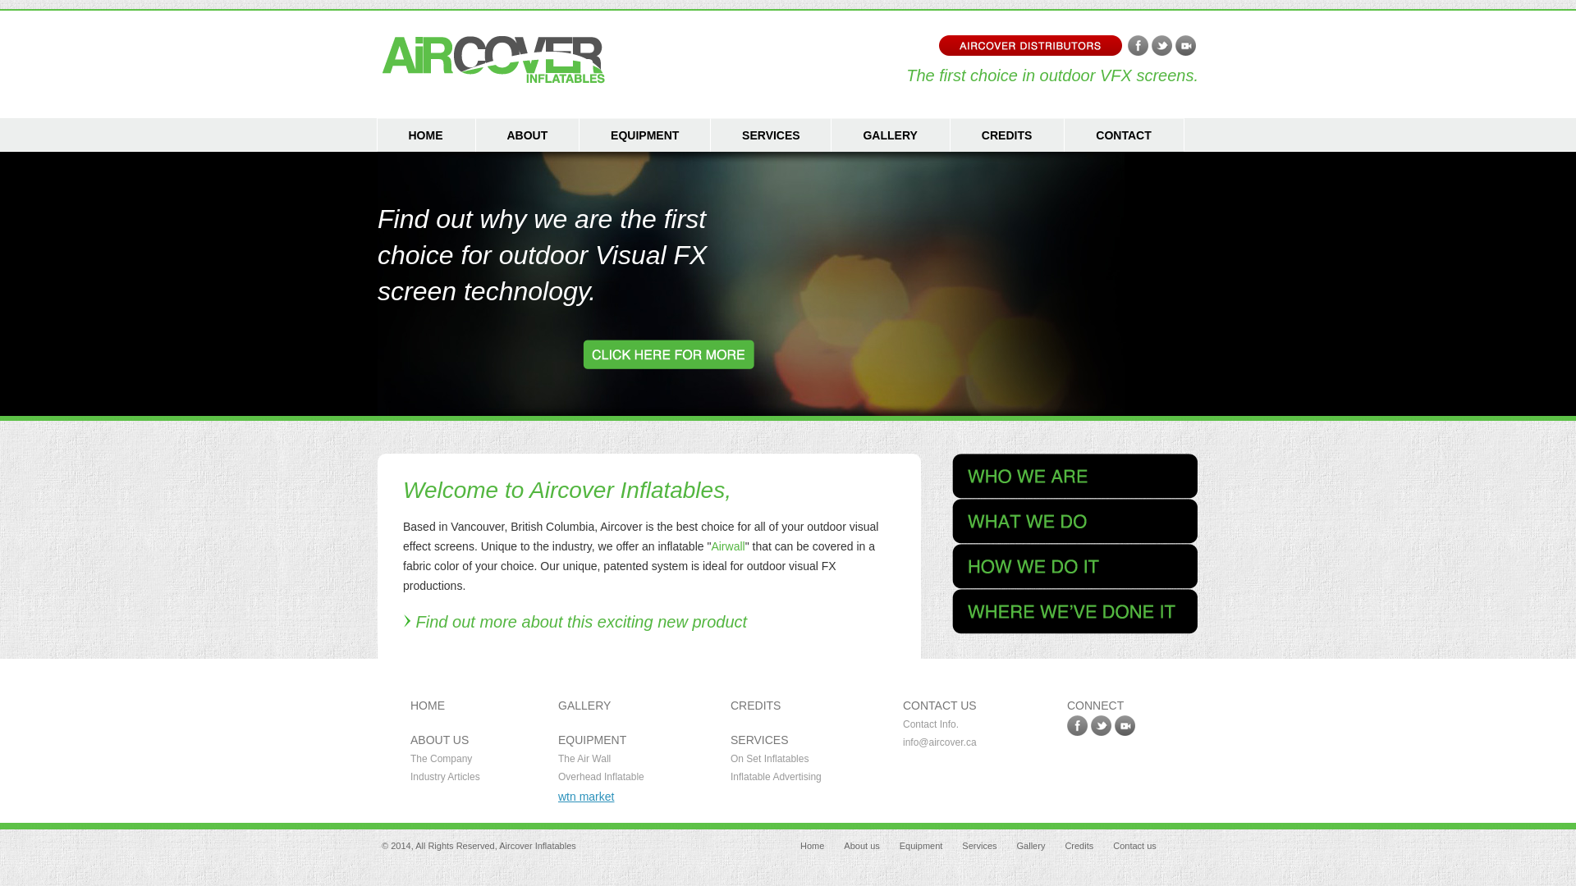 The height and width of the screenshot is (886, 1576). Describe the element at coordinates (428, 706) in the screenshot. I see `HOME` at that location.